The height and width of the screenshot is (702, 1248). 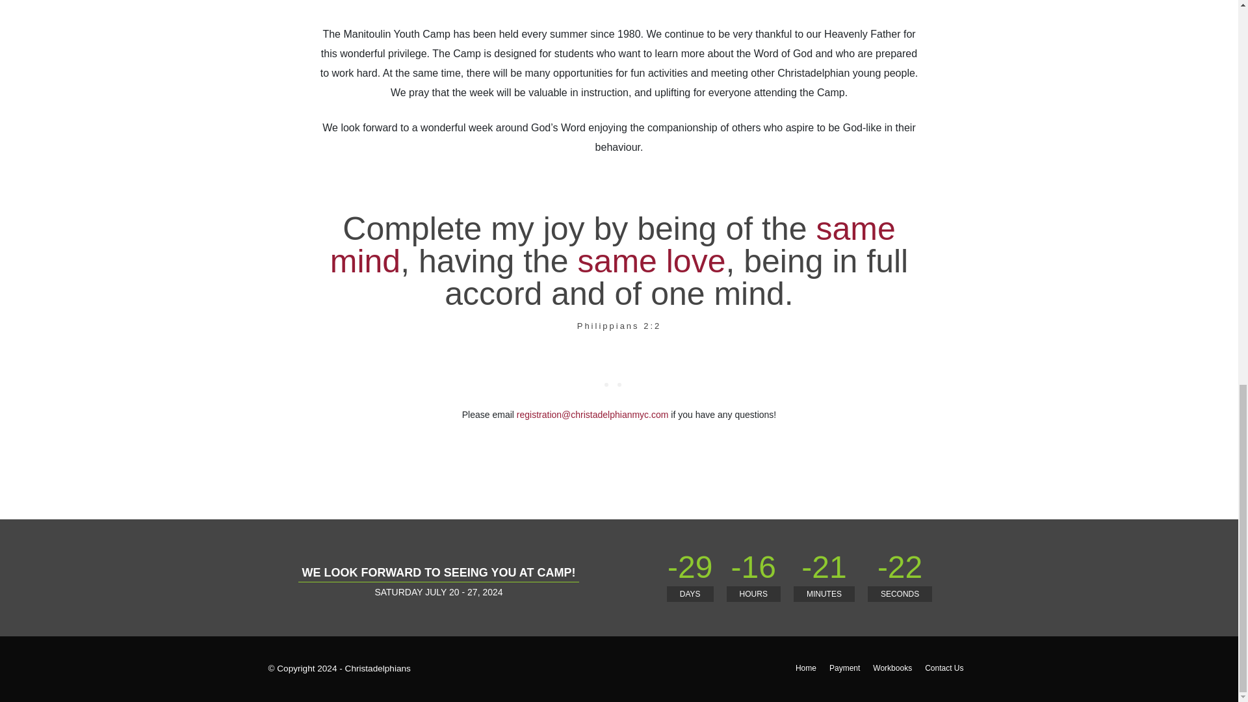 What do you see at coordinates (944, 668) in the screenshot?
I see `Contact Us` at bounding box center [944, 668].